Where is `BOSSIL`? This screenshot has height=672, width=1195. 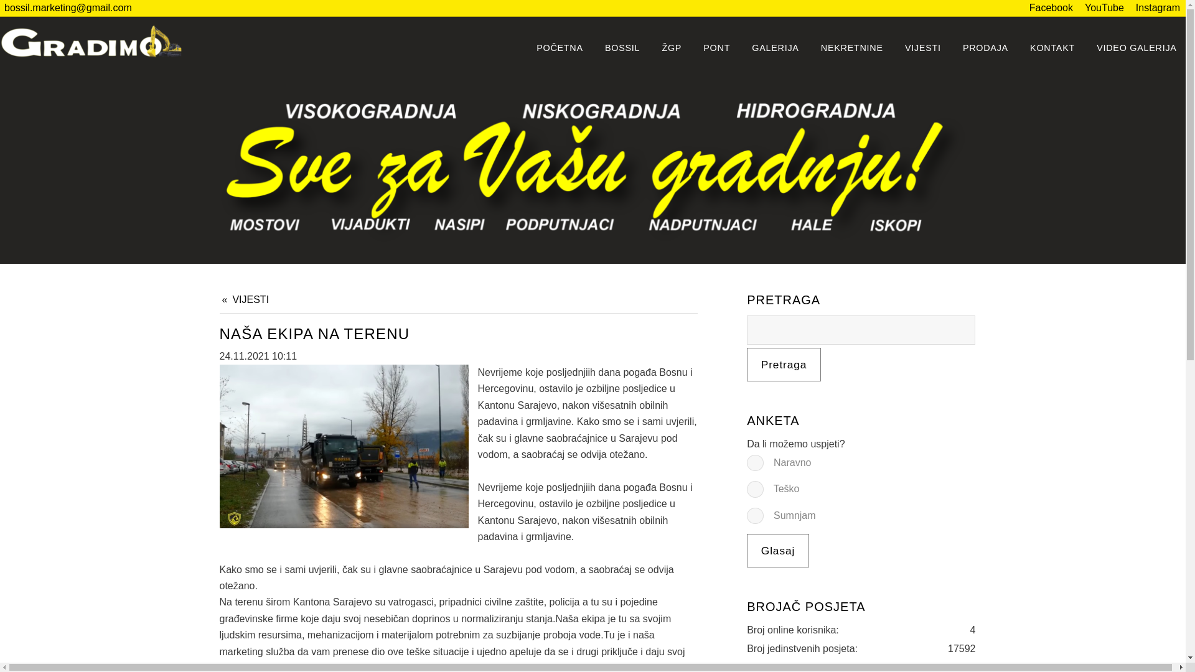
BOSSIL is located at coordinates (622, 48).